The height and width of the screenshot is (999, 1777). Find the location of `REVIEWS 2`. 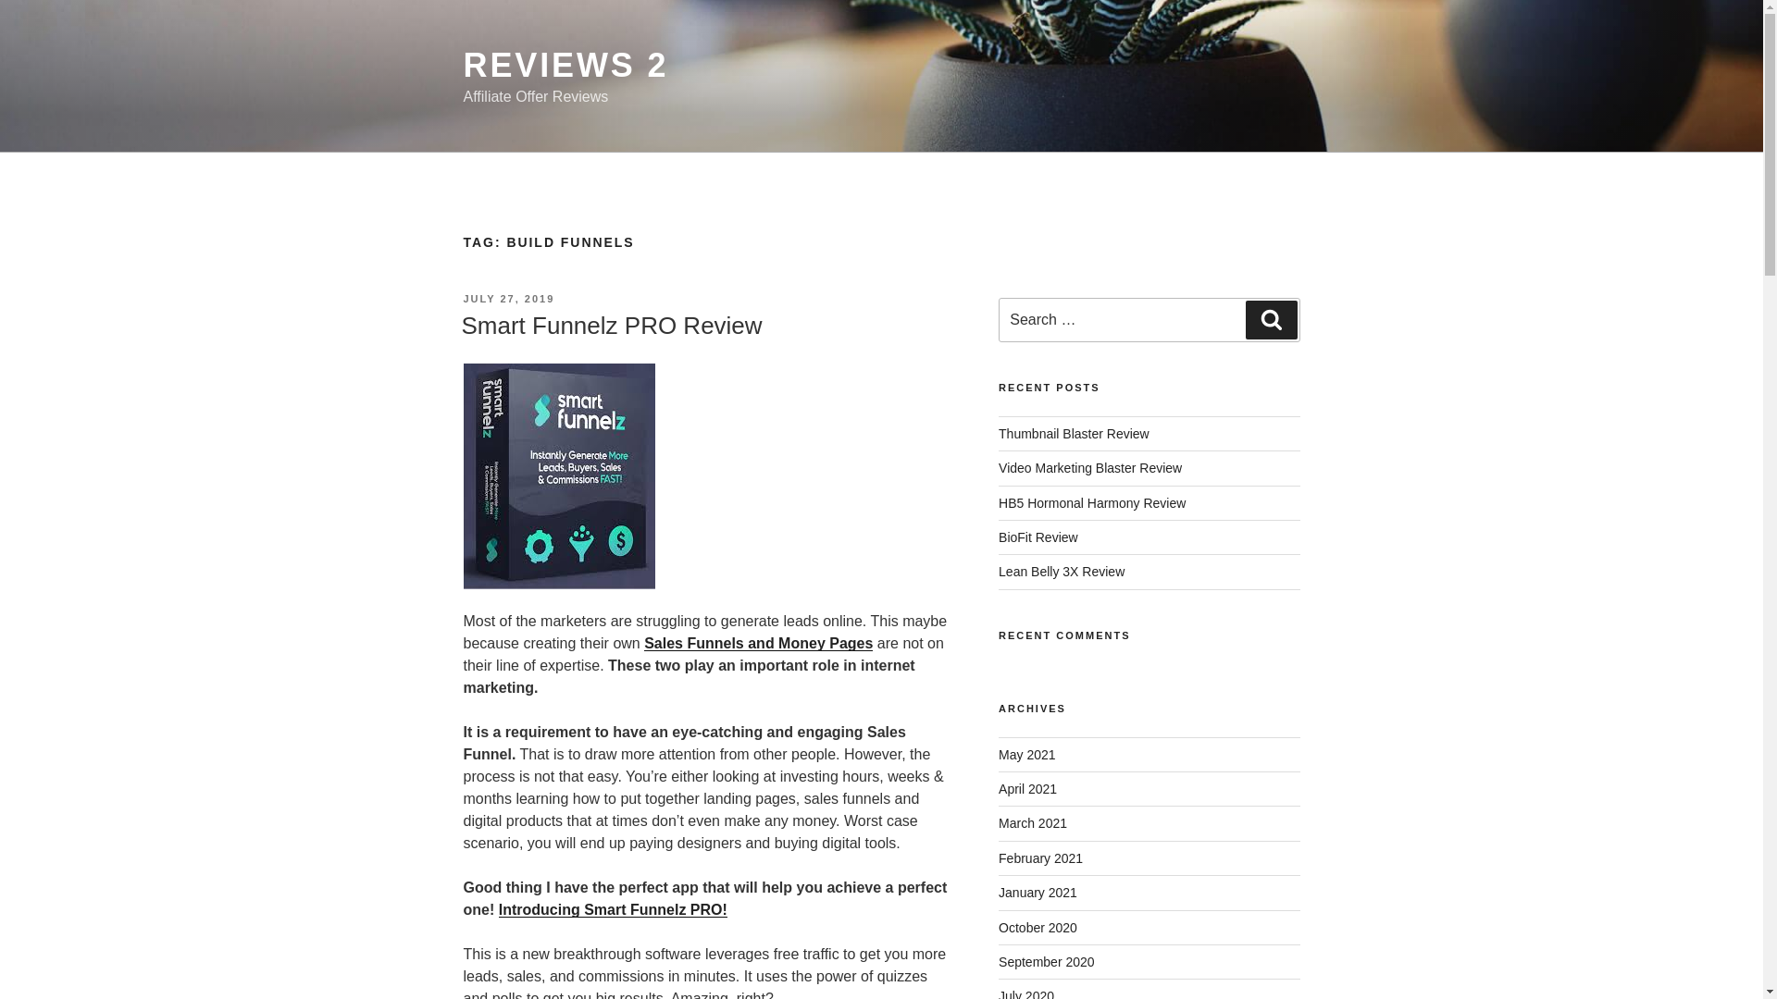

REVIEWS 2 is located at coordinates (565, 65).